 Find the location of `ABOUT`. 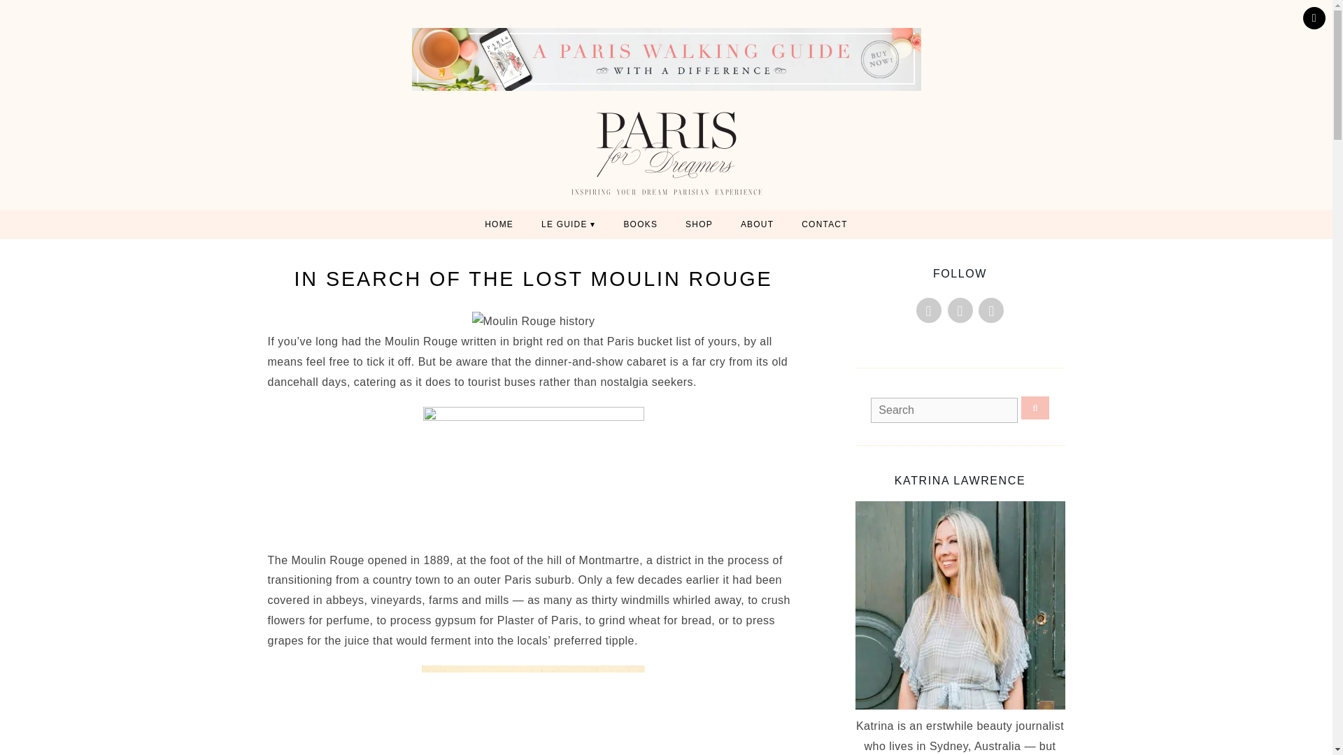

ABOUT is located at coordinates (757, 224).